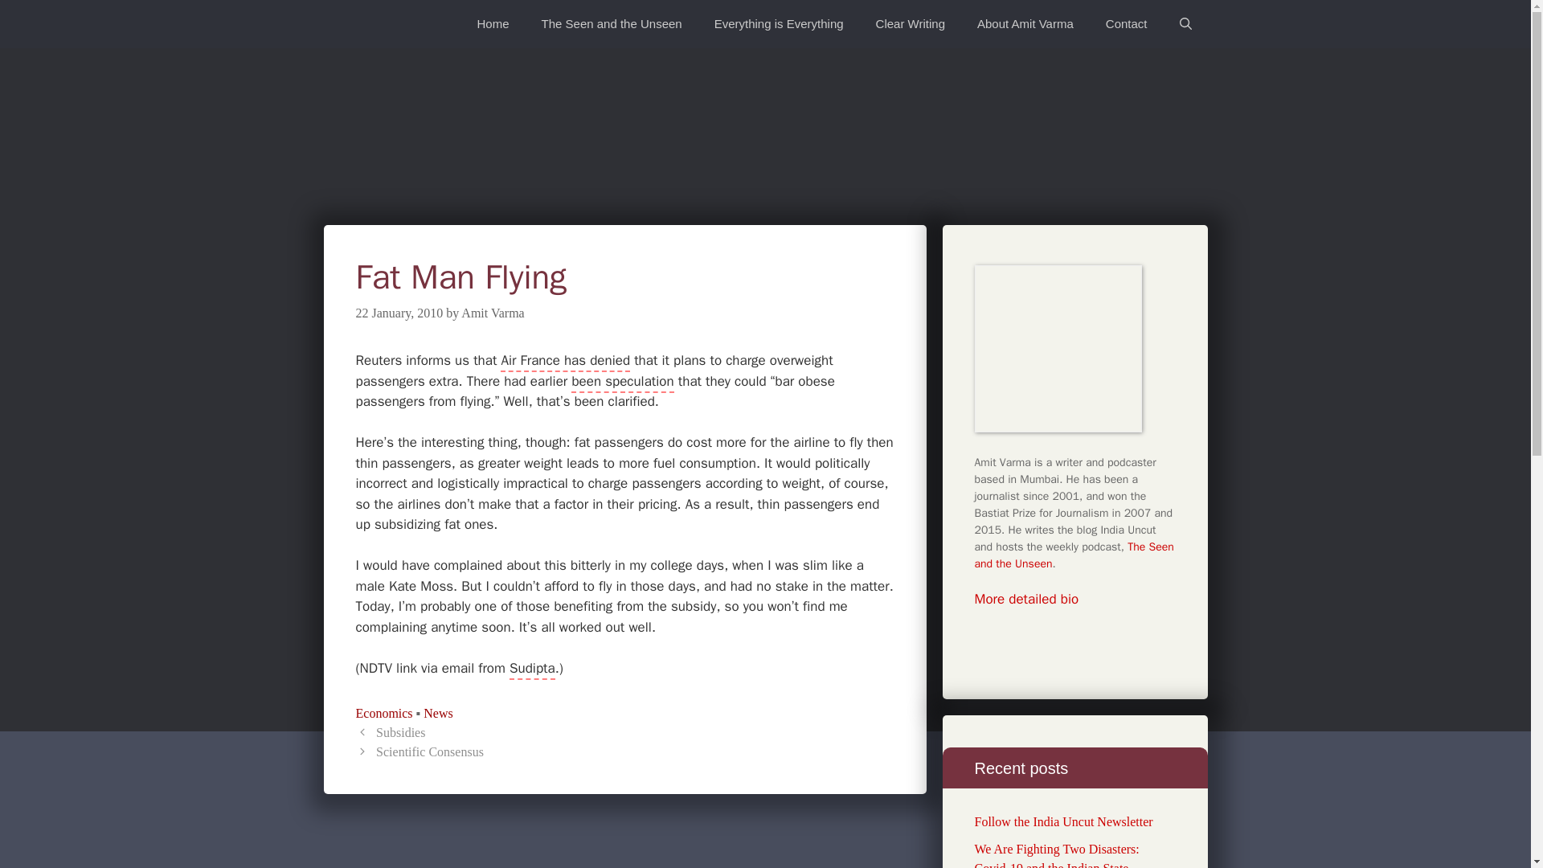 This screenshot has height=868, width=1543. What do you see at coordinates (779, 24) in the screenshot?
I see `Everything is Everything` at bounding box center [779, 24].